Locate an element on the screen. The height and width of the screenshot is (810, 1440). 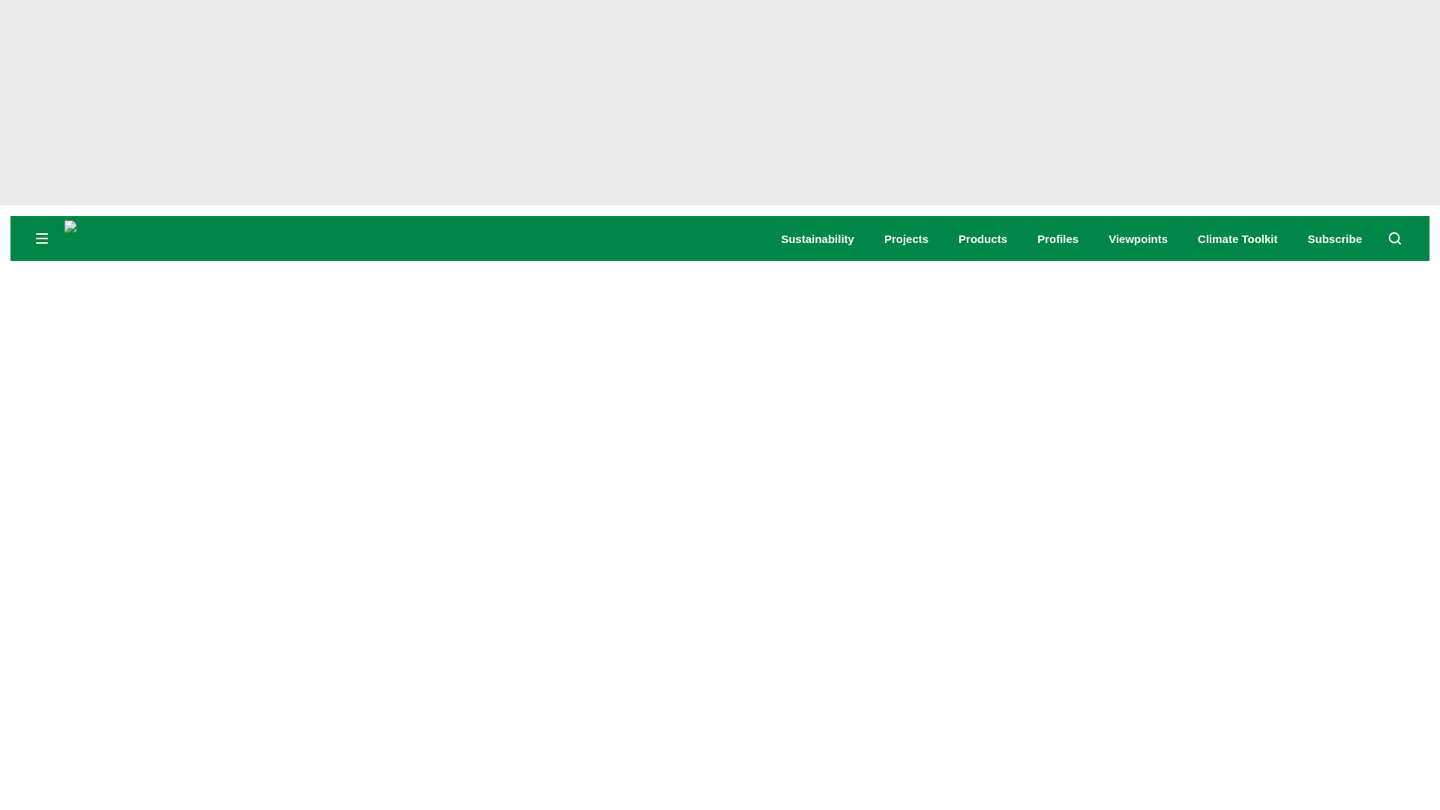
METROPOLIS is located at coordinates (180, 238).